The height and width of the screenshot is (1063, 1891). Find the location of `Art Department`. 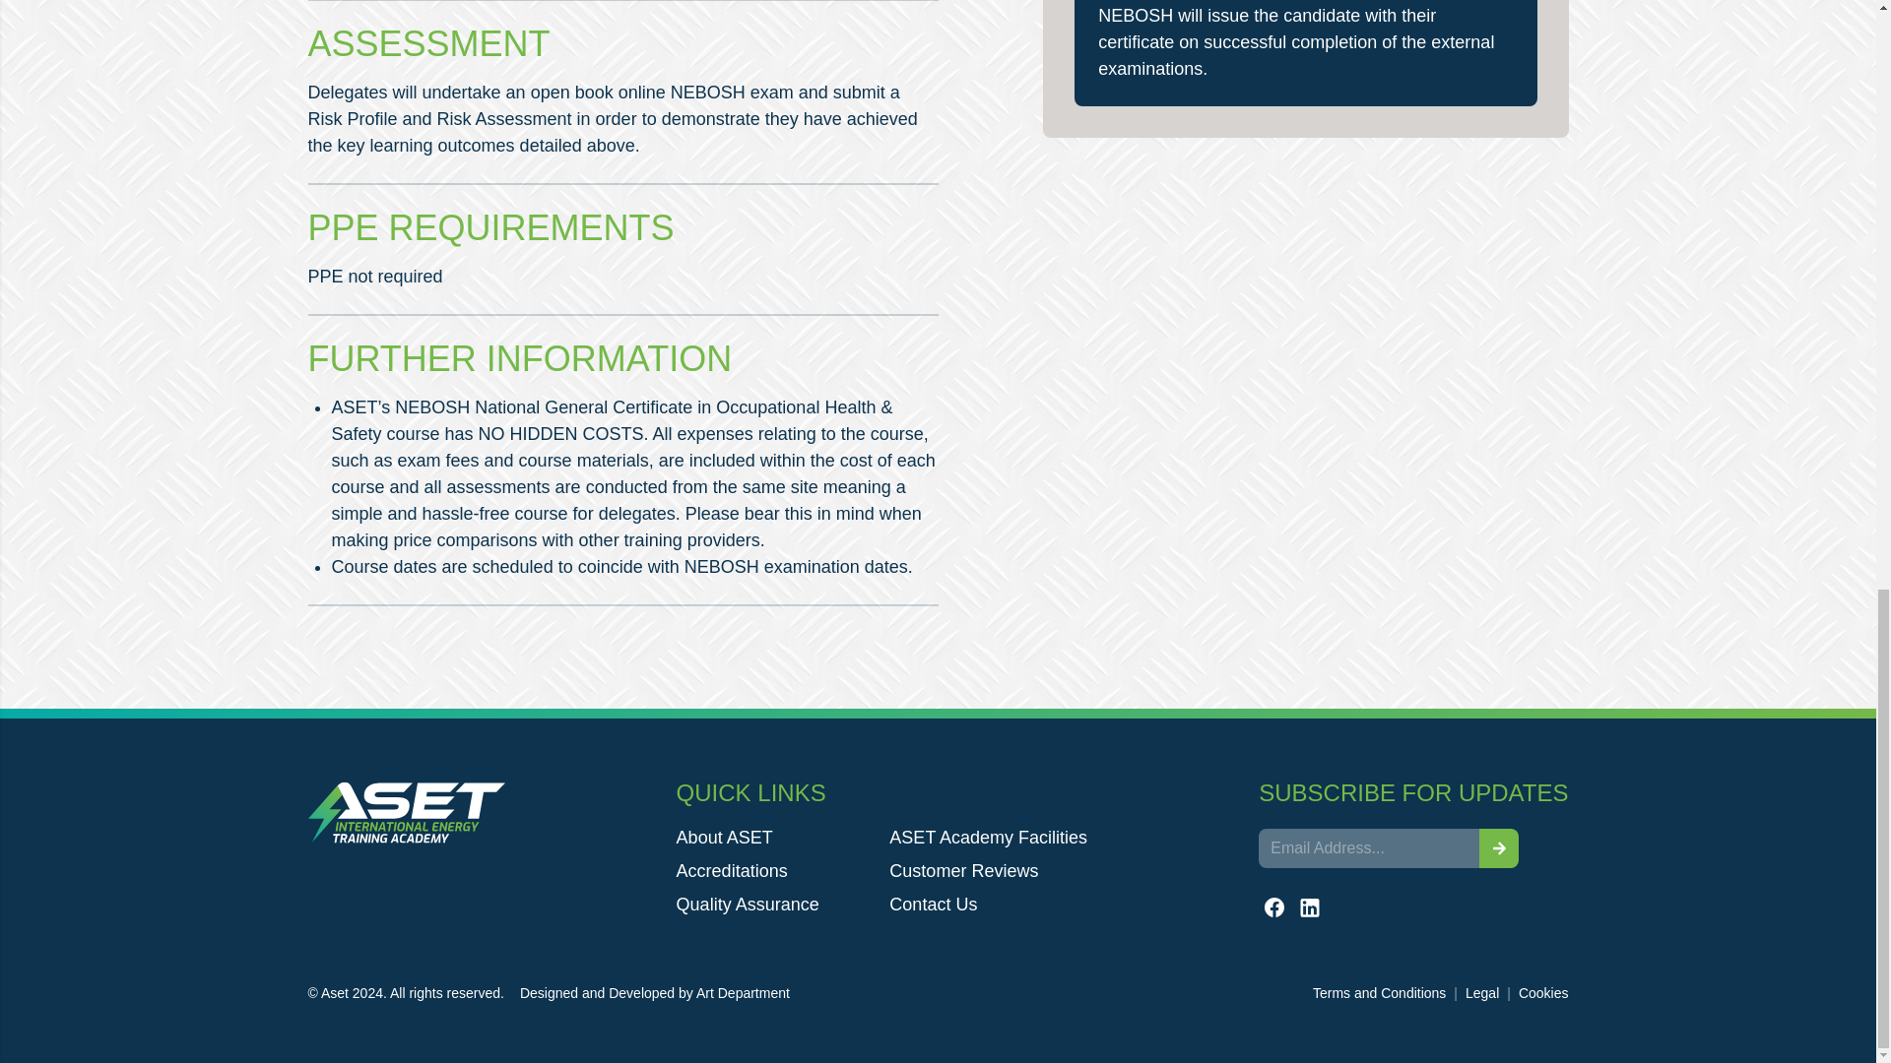

Art Department is located at coordinates (743, 993).